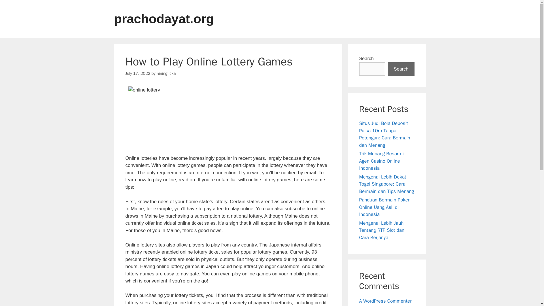 This screenshot has width=544, height=306. Describe the element at coordinates (164, 19) in the screenshot. I see `prachodayat.org` at that location.